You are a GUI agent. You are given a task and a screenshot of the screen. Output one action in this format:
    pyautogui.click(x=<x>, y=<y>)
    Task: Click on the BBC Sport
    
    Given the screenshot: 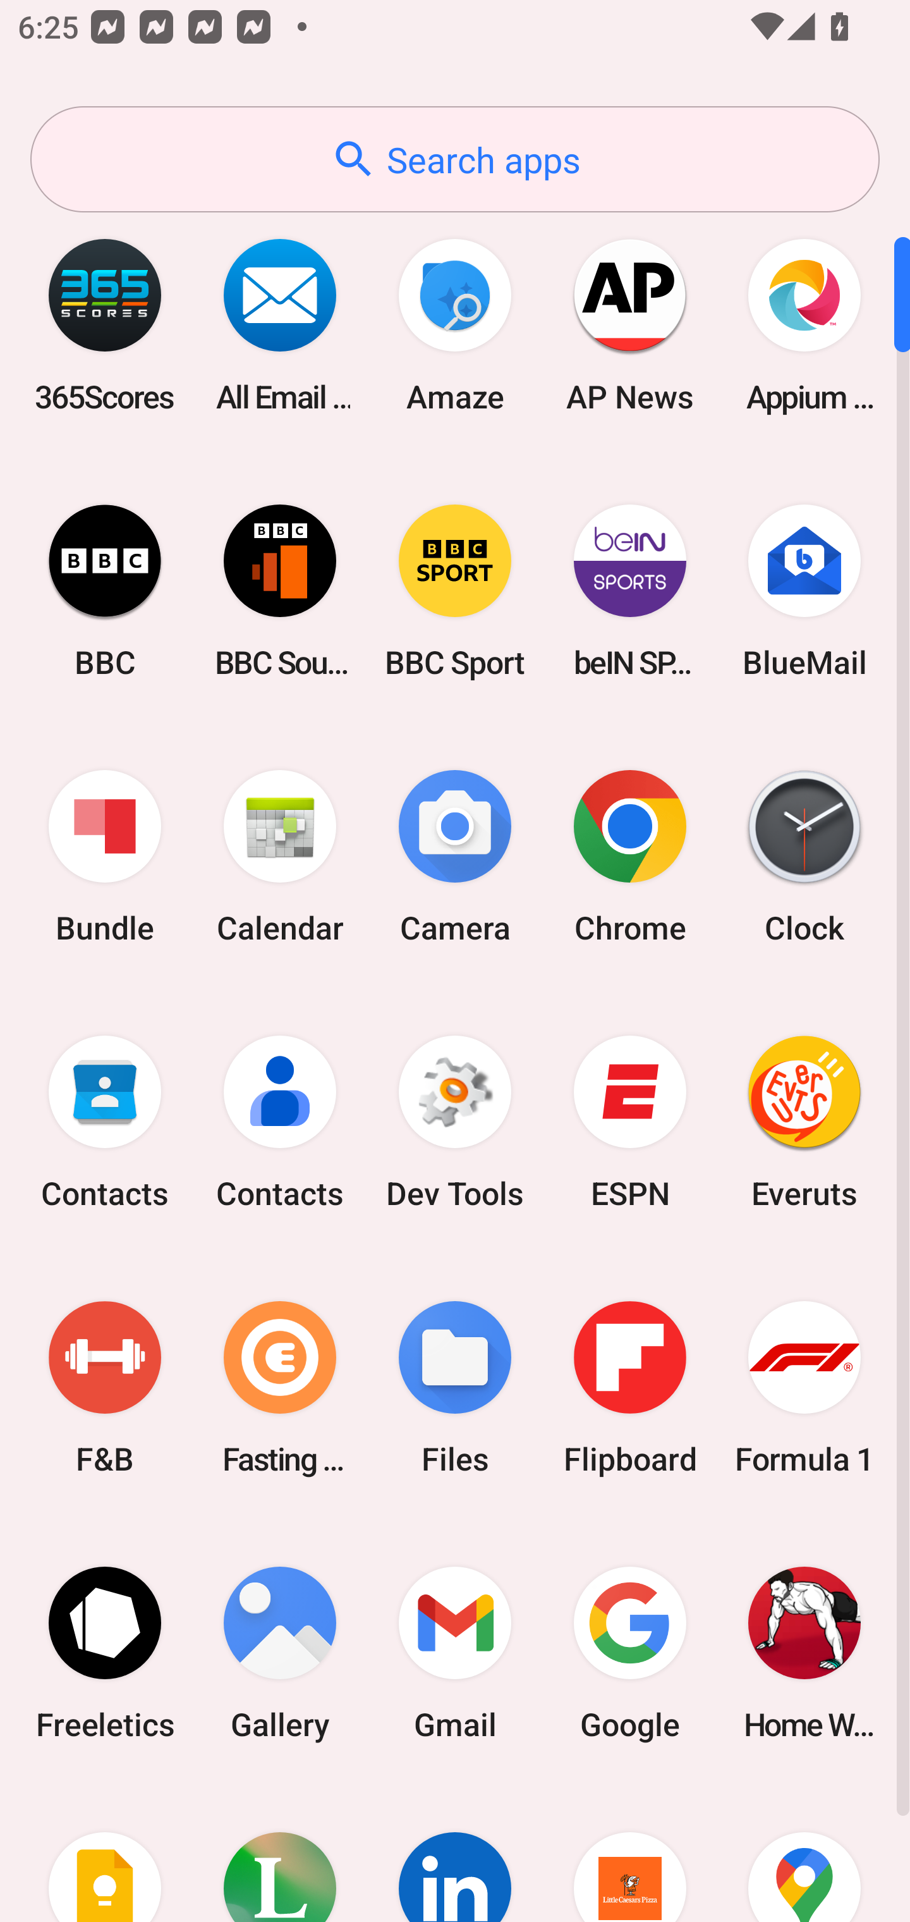 What is the action you would take?
    pyautogui.click(x=455, y=591)
    